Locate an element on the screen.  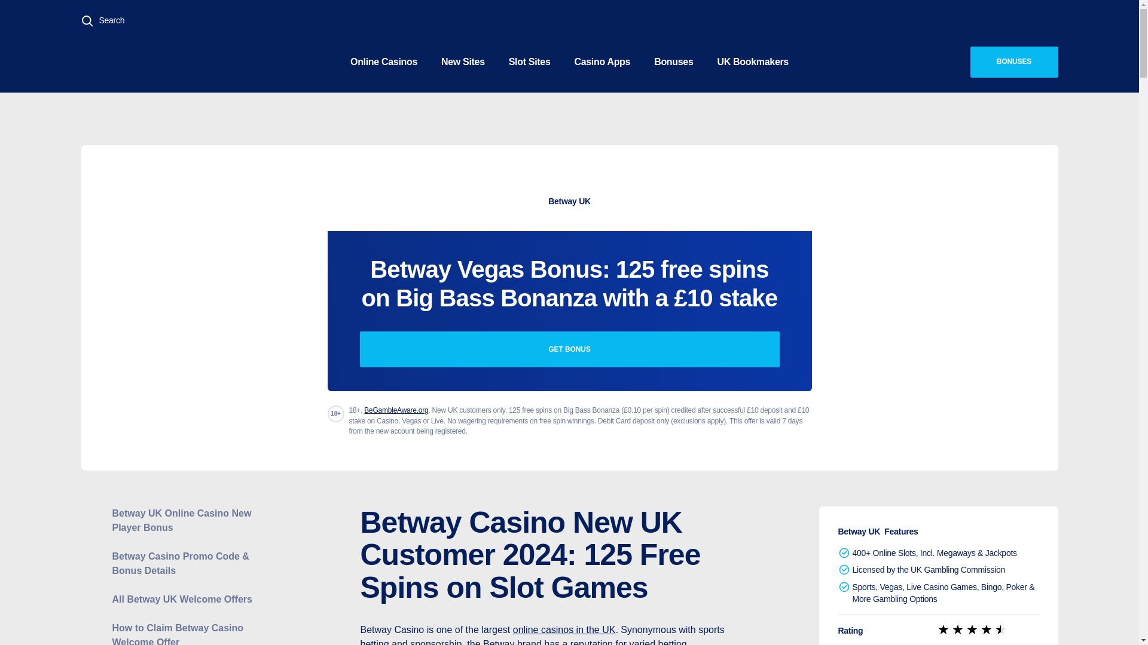
online casinos in the UK is located at coordinates (564, 629).